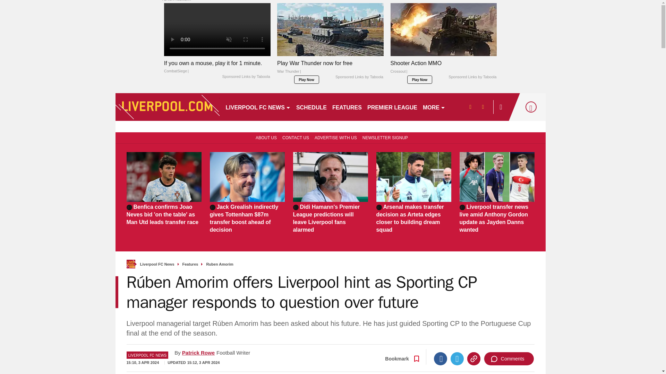 The height and width of the screenshot is (374, 666). Describe the element at coordinates (434, 107) in the screenshot. I see `MORE` at that location.